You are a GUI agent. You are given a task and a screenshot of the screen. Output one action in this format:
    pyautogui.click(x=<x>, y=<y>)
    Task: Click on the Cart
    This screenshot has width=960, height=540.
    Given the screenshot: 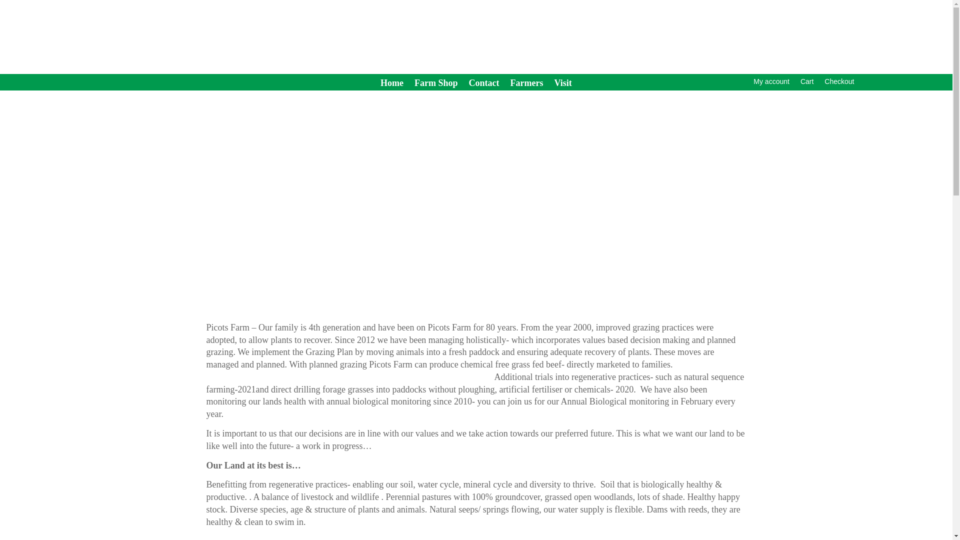 What is the action you would take?
    pyautogui.click(x=807, y=83)
    